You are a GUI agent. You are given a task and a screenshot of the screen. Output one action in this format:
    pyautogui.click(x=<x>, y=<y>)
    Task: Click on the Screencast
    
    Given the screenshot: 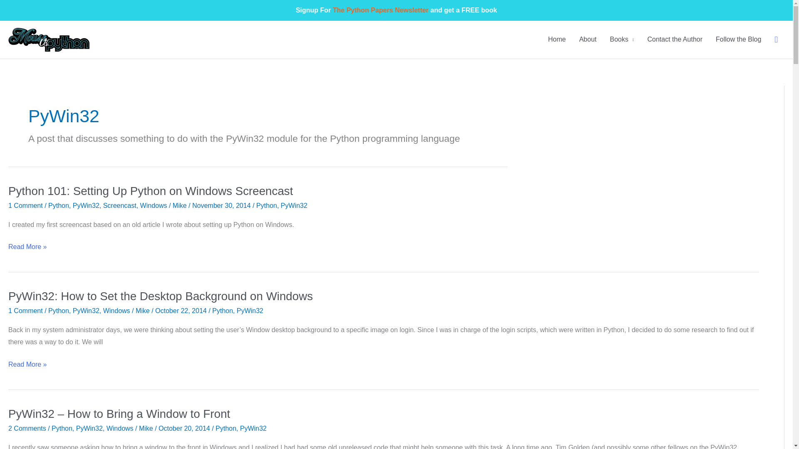 What is the action you would take?
    pyautogui.click(x=120, y=205)
    